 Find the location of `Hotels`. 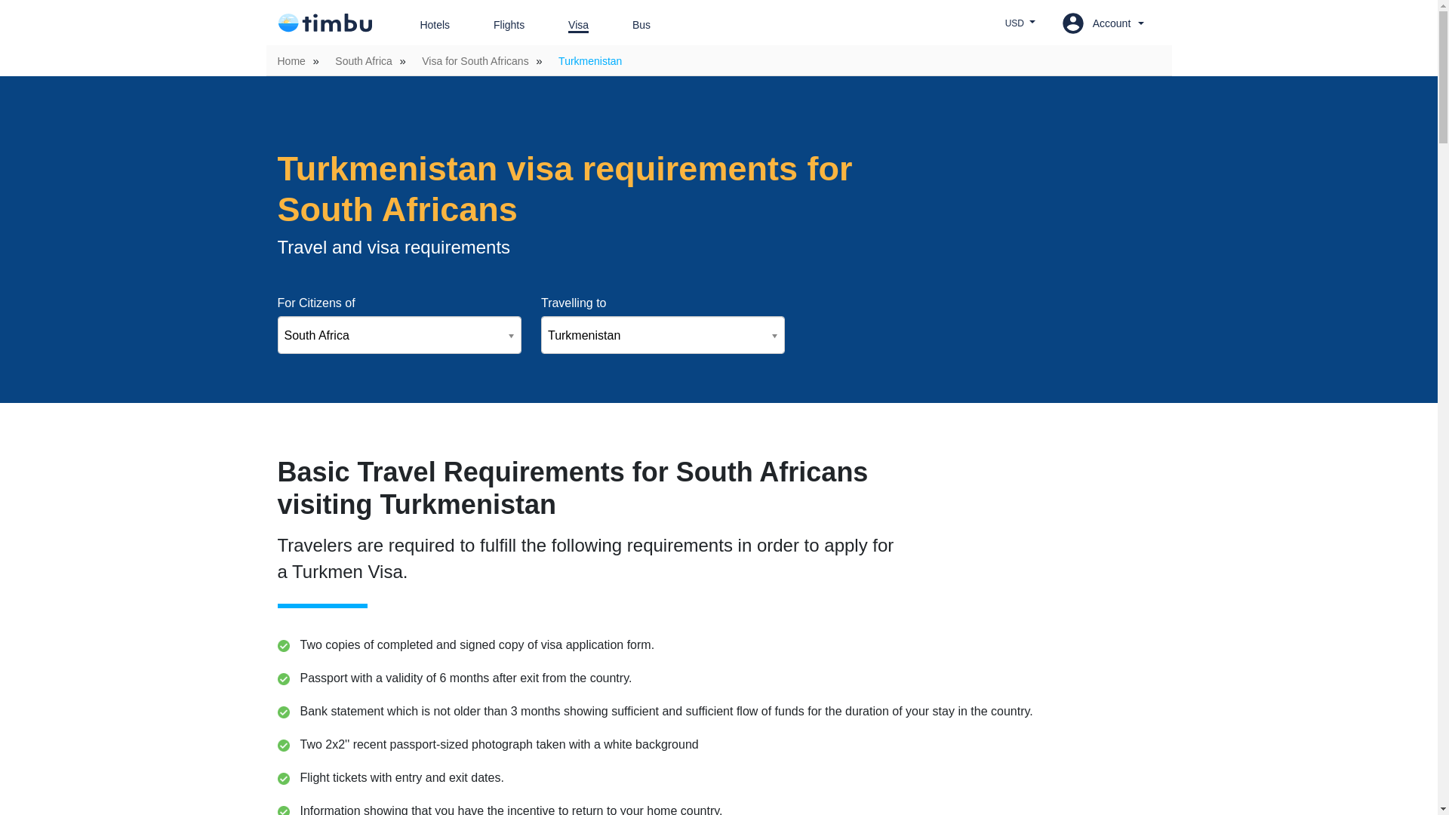

Hotels is located at coordinates (423, 25).